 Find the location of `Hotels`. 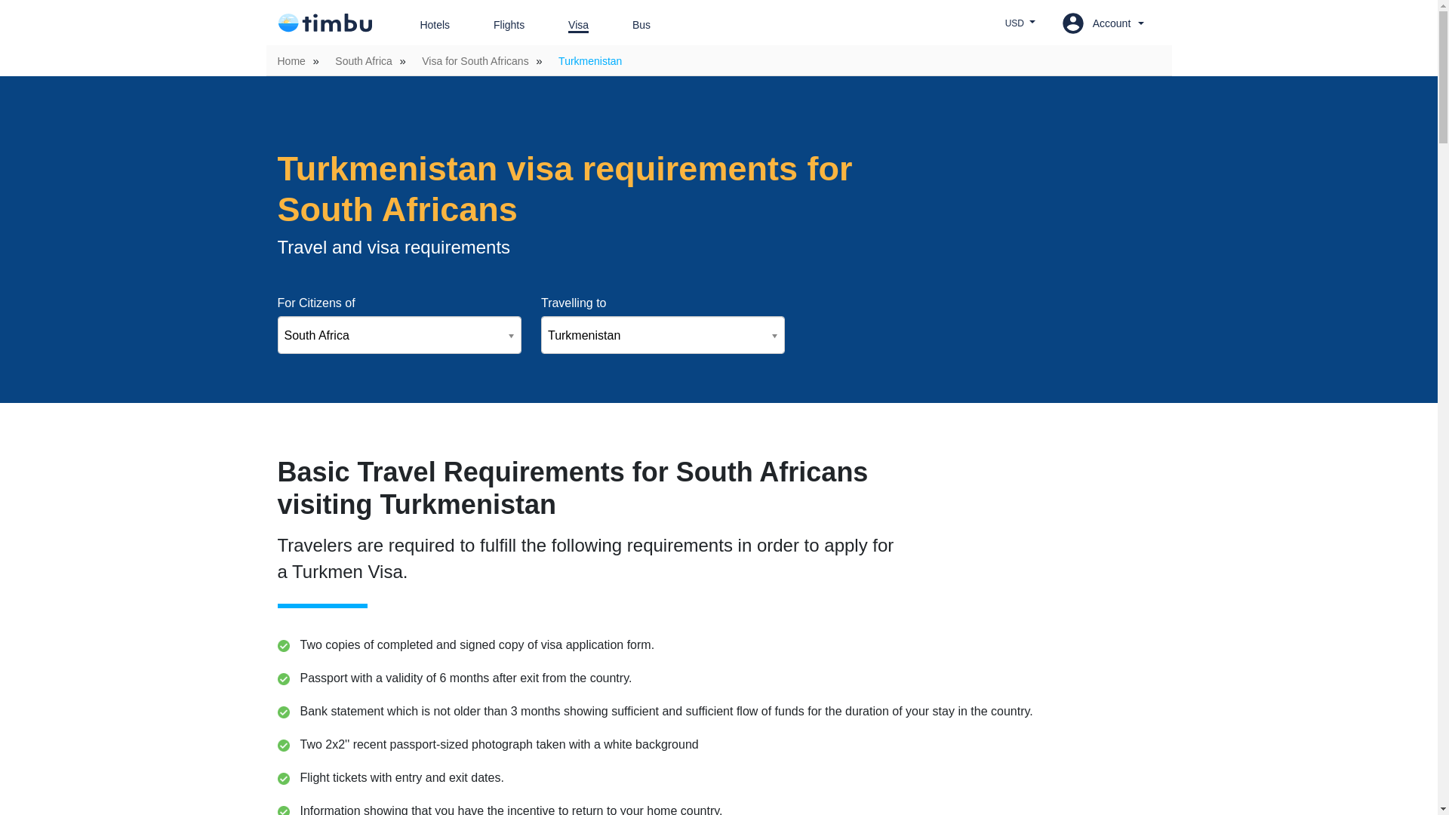

Hotels is located at coordinates (423, 25).